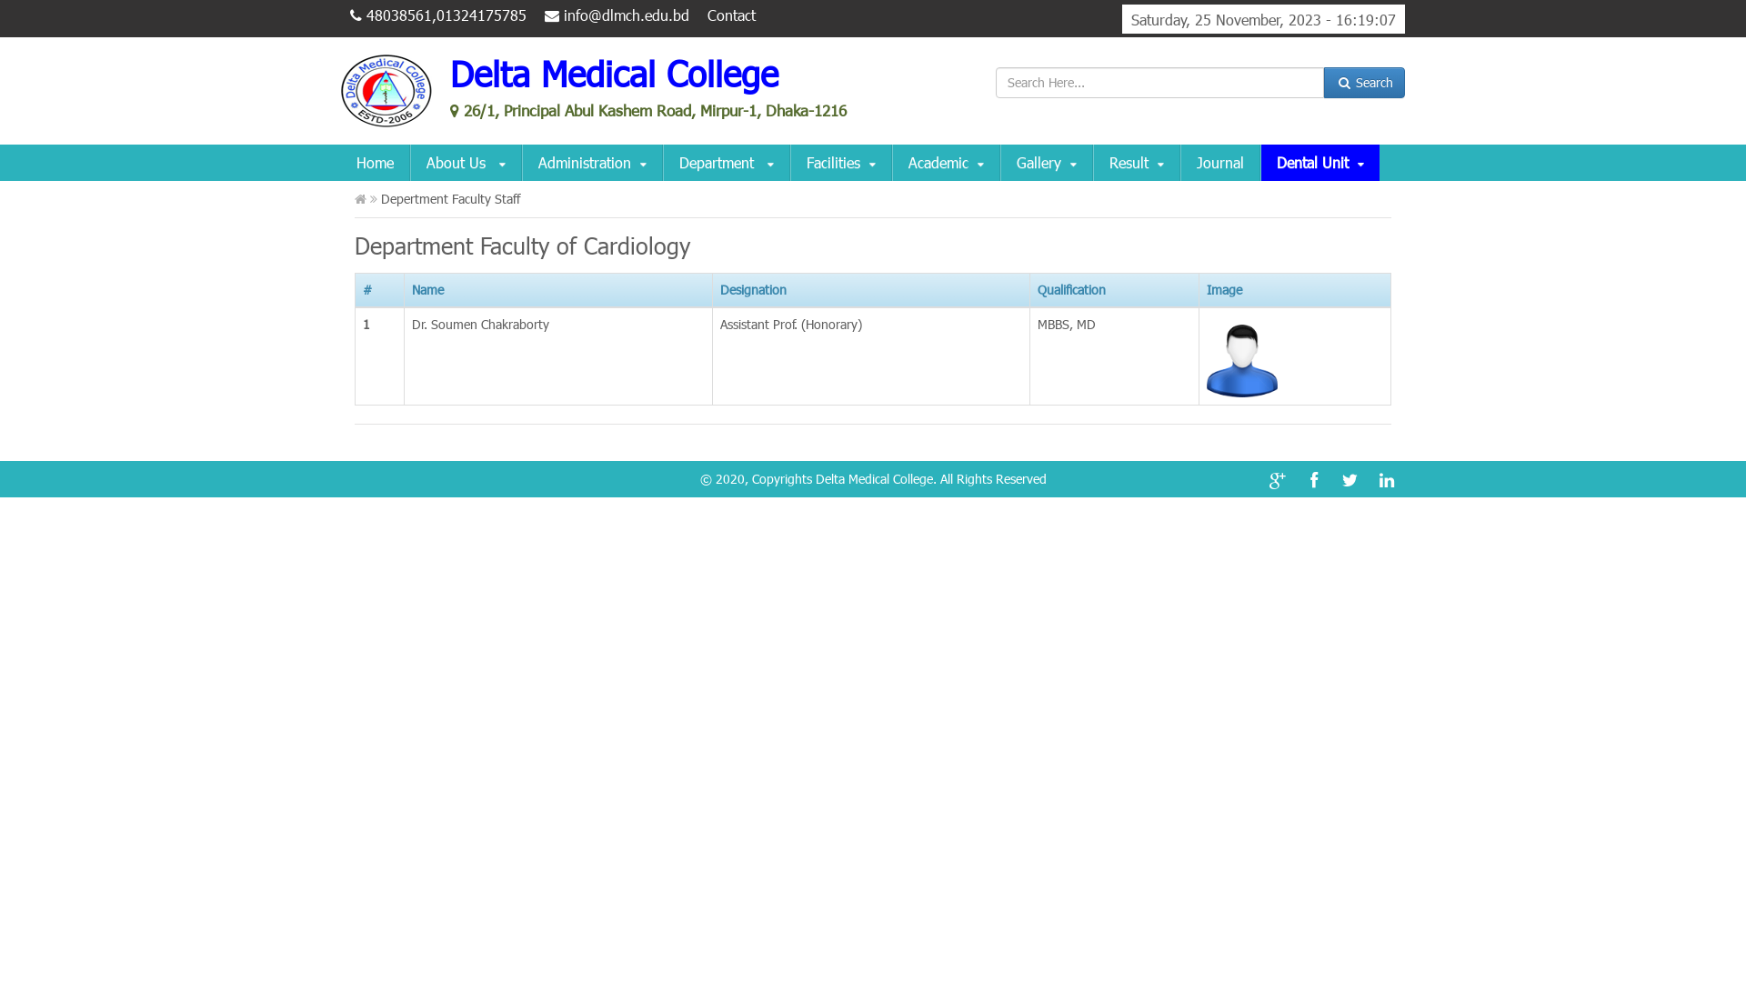 This screenshot has width=1746, height=982. What do you see at coordinates (375, 163) in the screenshot?
I see `Home` at bounding box center [375, 163].